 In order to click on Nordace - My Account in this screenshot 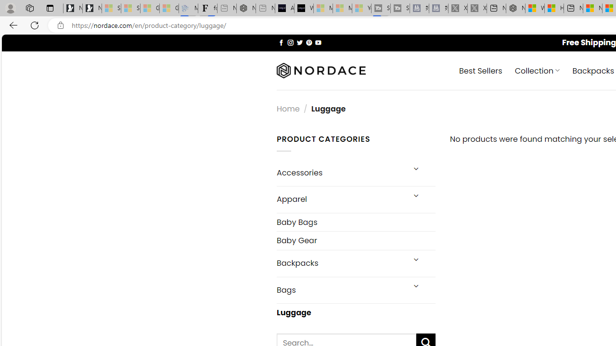, I will do `click(515, 9)`.